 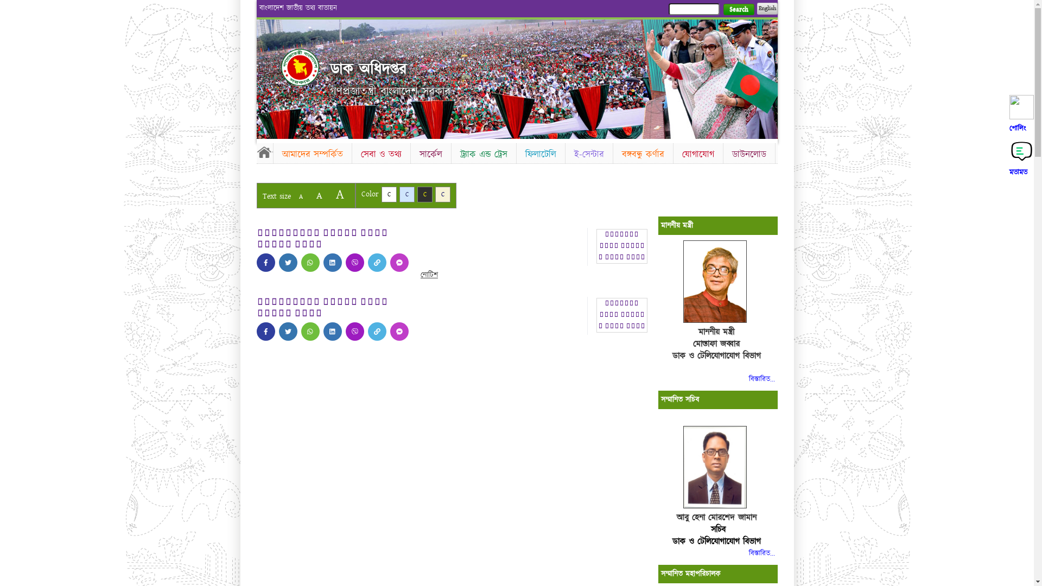 I want to click on A, so click(x=301, y=196).